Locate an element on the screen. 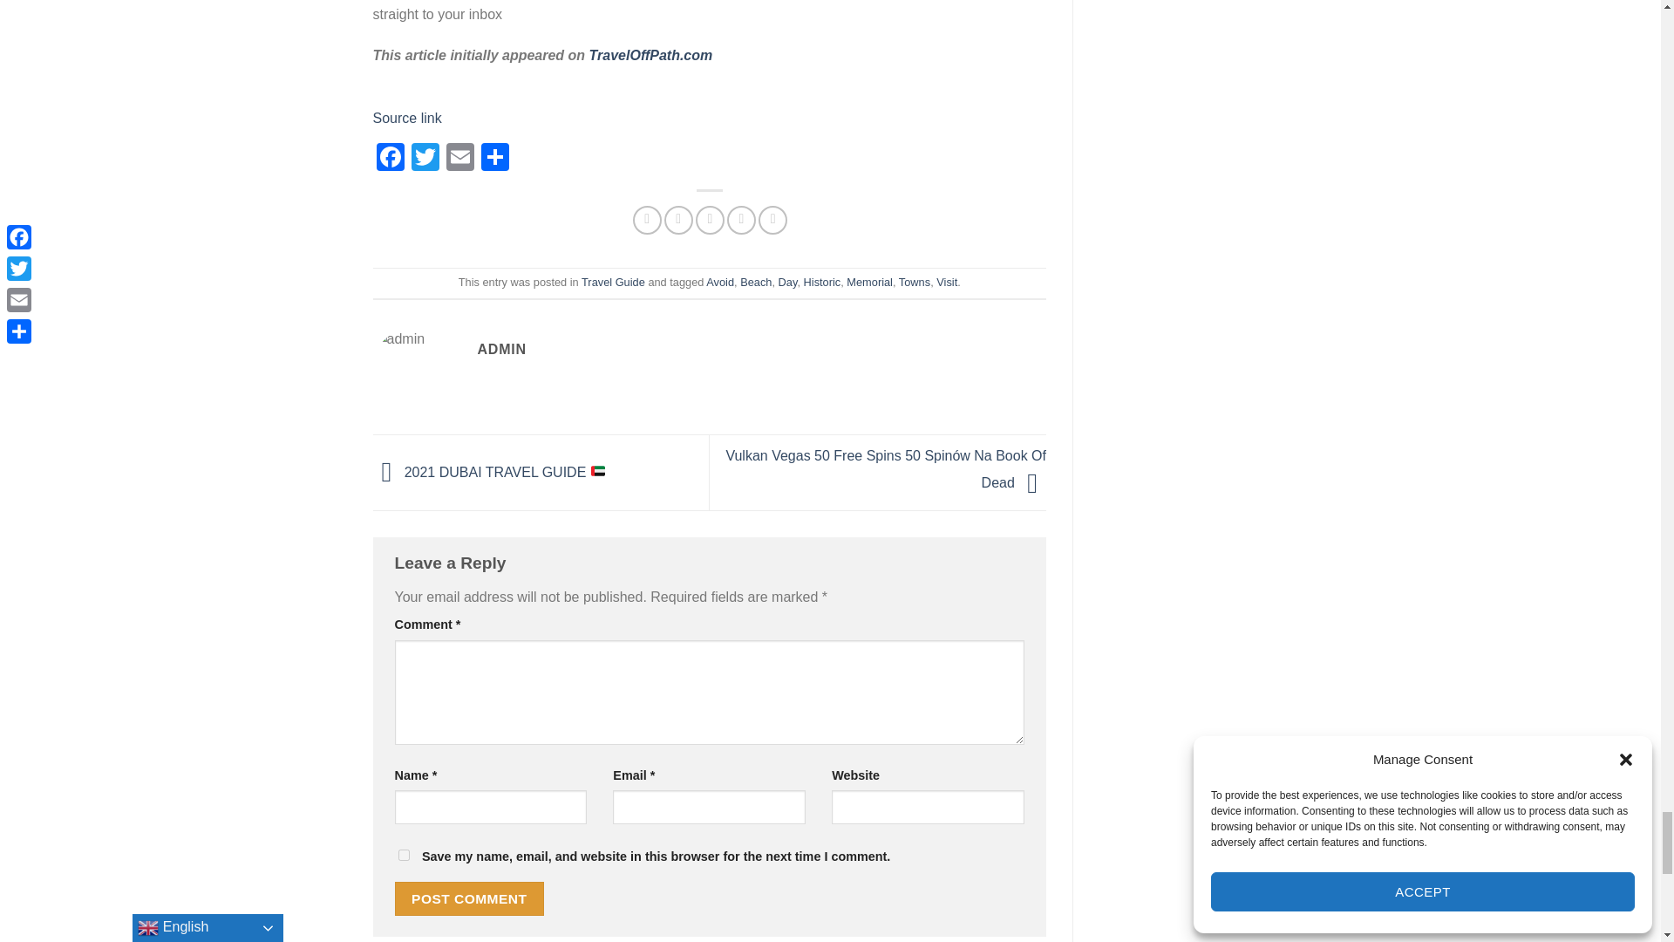 The height and width of the screenshot is (942, 1674). Twitter is located at coordinates (425, 159).